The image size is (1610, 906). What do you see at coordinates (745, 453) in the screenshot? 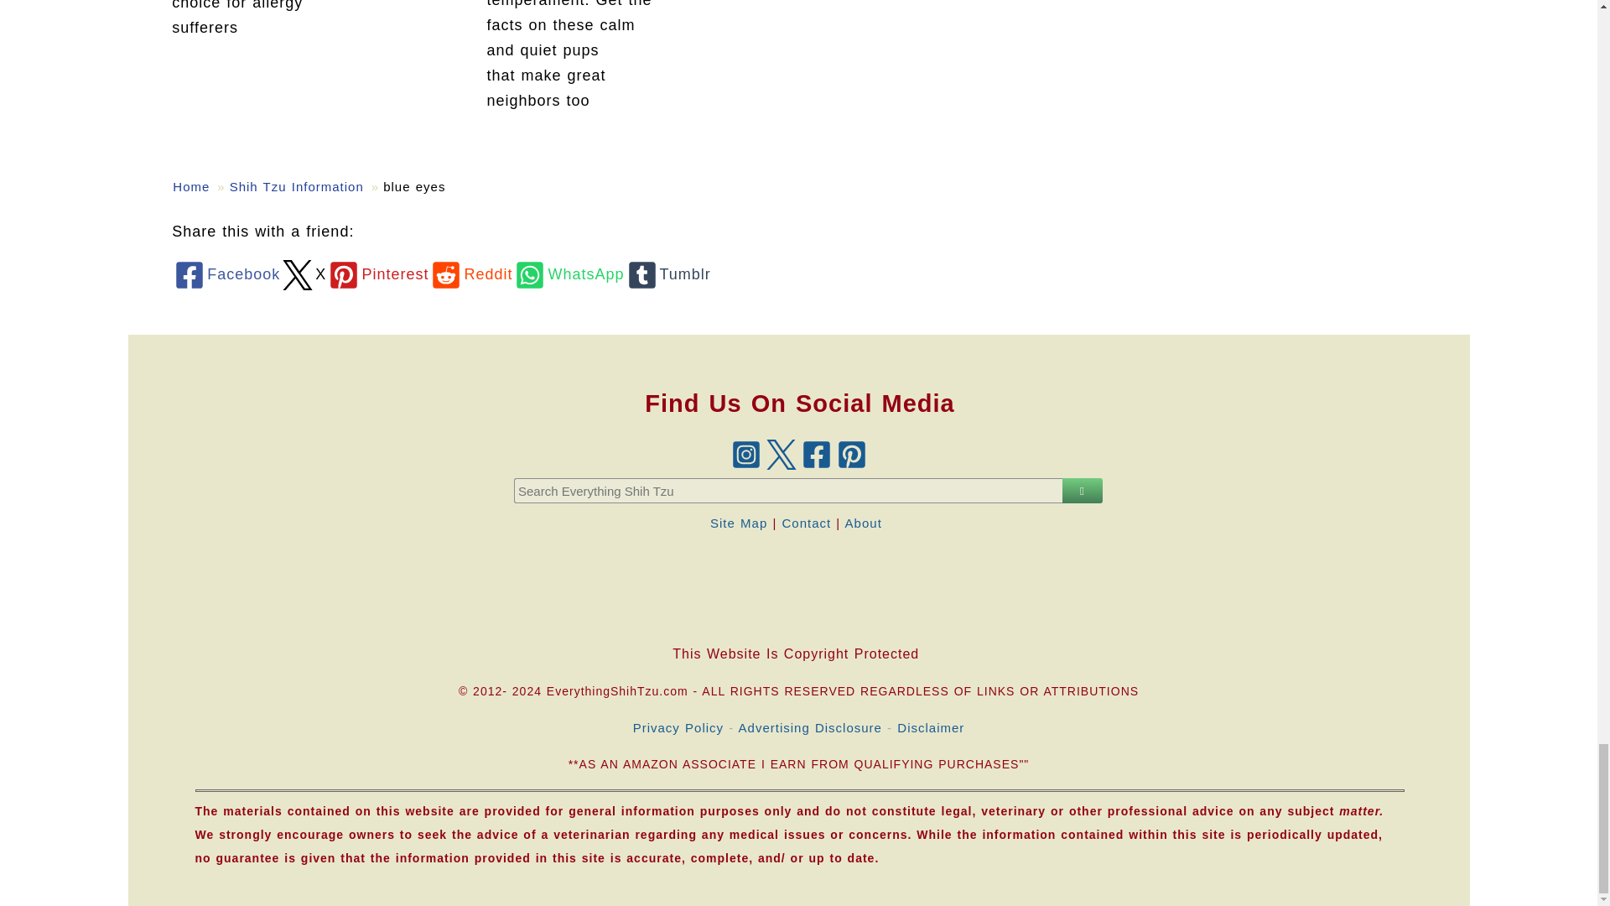
I see `Follow us on Instagram` at bounding box center [745, 453].